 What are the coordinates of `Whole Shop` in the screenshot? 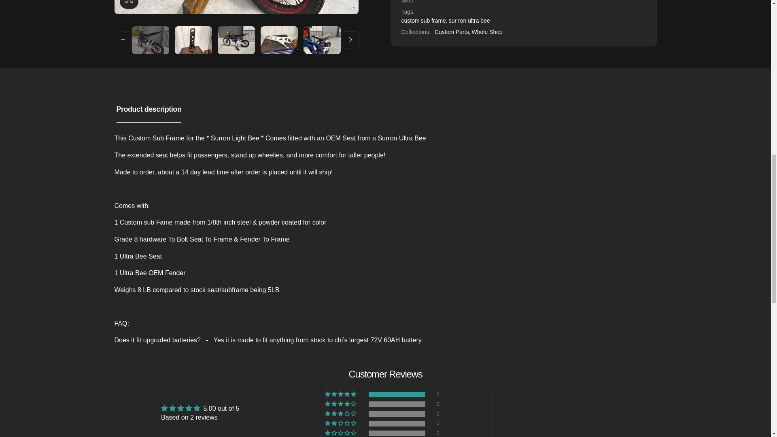 It's located at (487, 32).